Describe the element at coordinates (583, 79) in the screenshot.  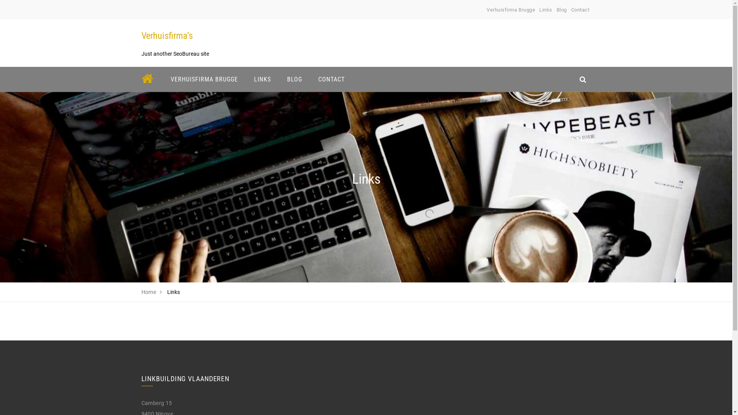
I see `search_icon` at that location.